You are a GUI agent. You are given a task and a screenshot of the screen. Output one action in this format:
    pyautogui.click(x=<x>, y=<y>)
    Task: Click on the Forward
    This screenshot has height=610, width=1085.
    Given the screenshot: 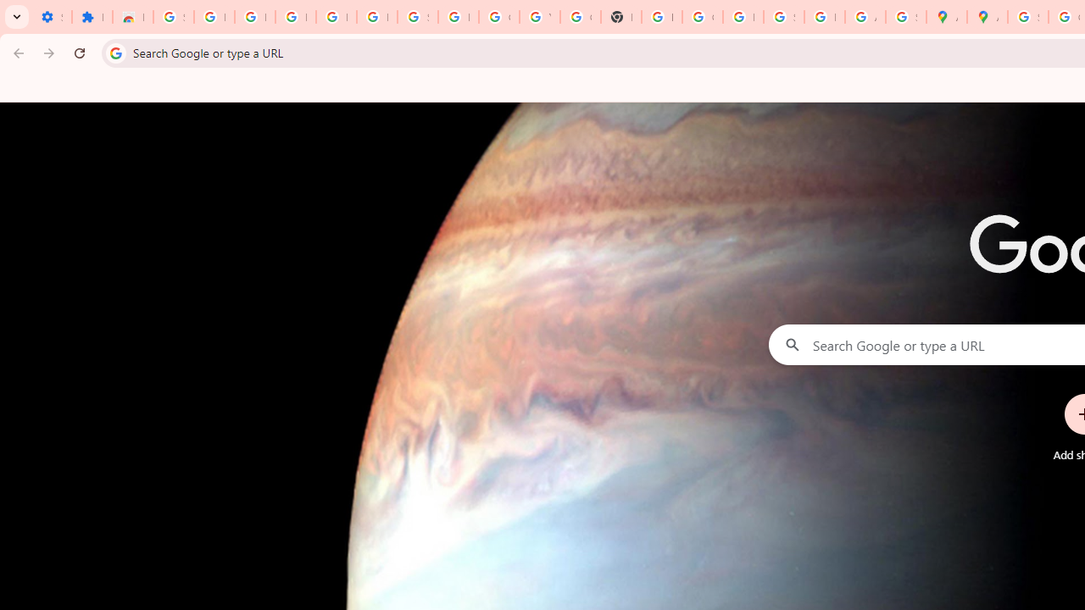 What is the action you would take?
    pyautogui.click(x=49, y=53)
    